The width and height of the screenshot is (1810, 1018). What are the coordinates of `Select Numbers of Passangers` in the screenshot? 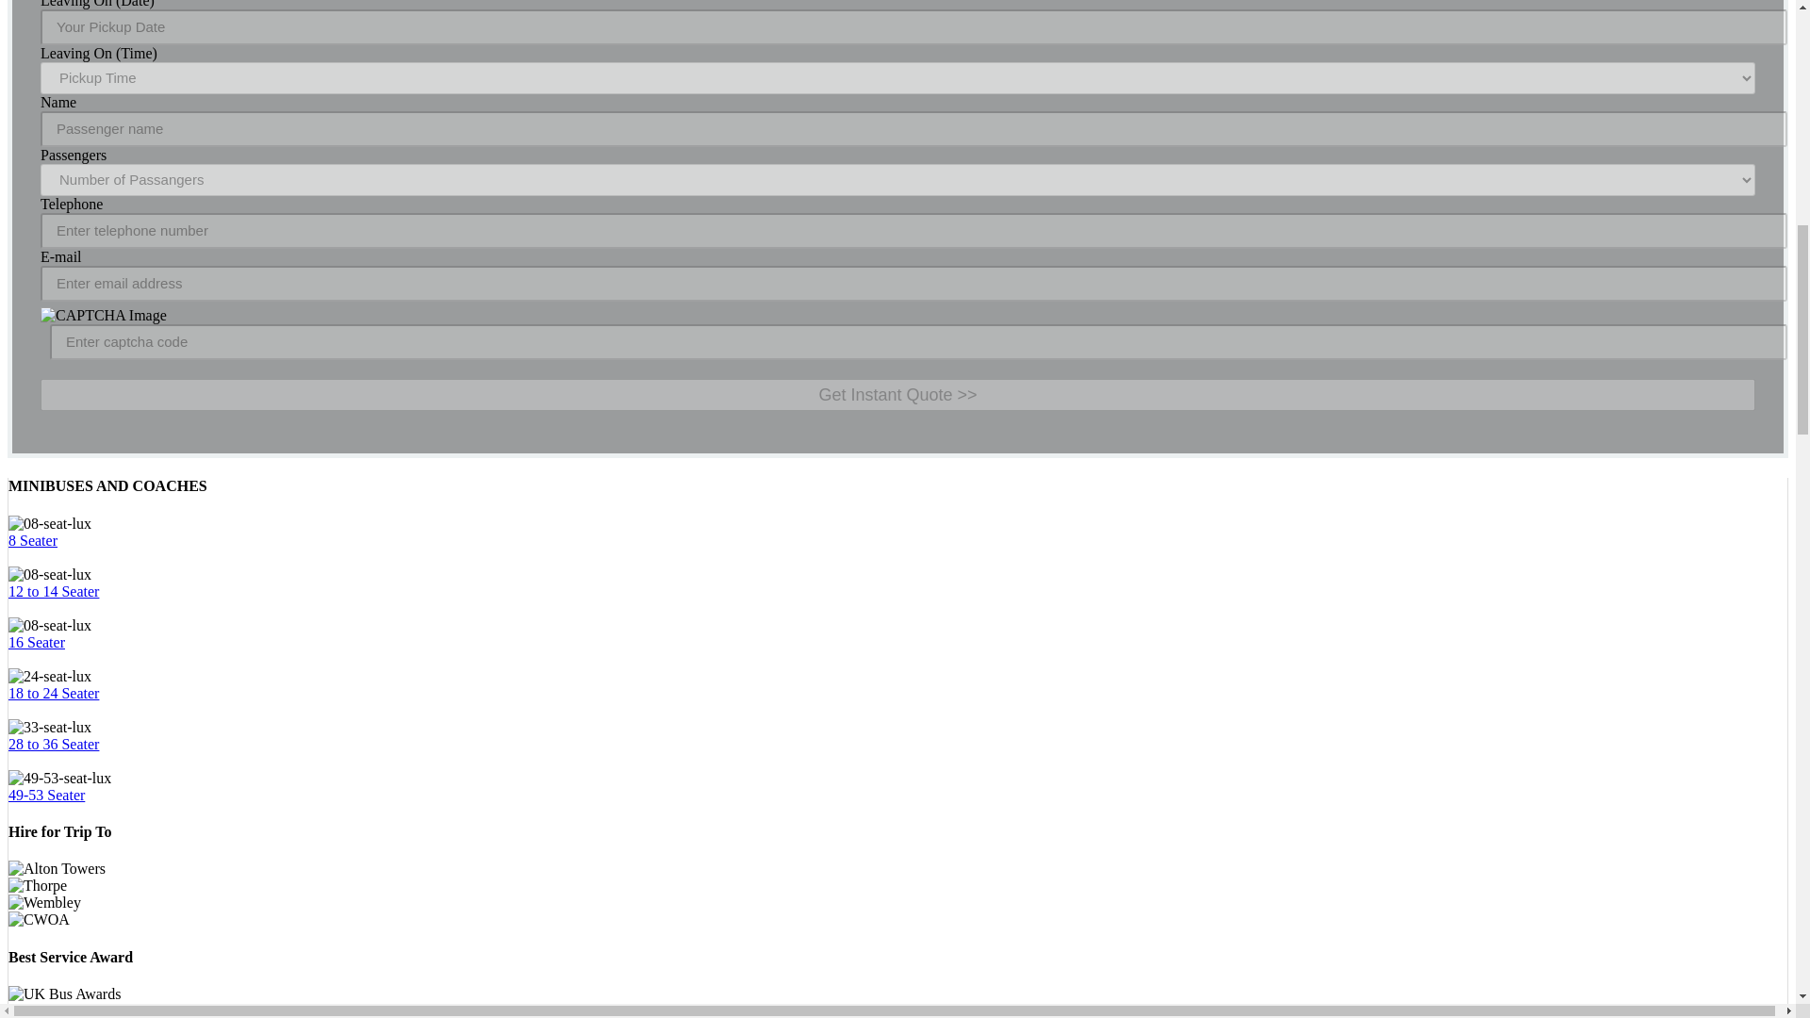 It's located at (897, 179).